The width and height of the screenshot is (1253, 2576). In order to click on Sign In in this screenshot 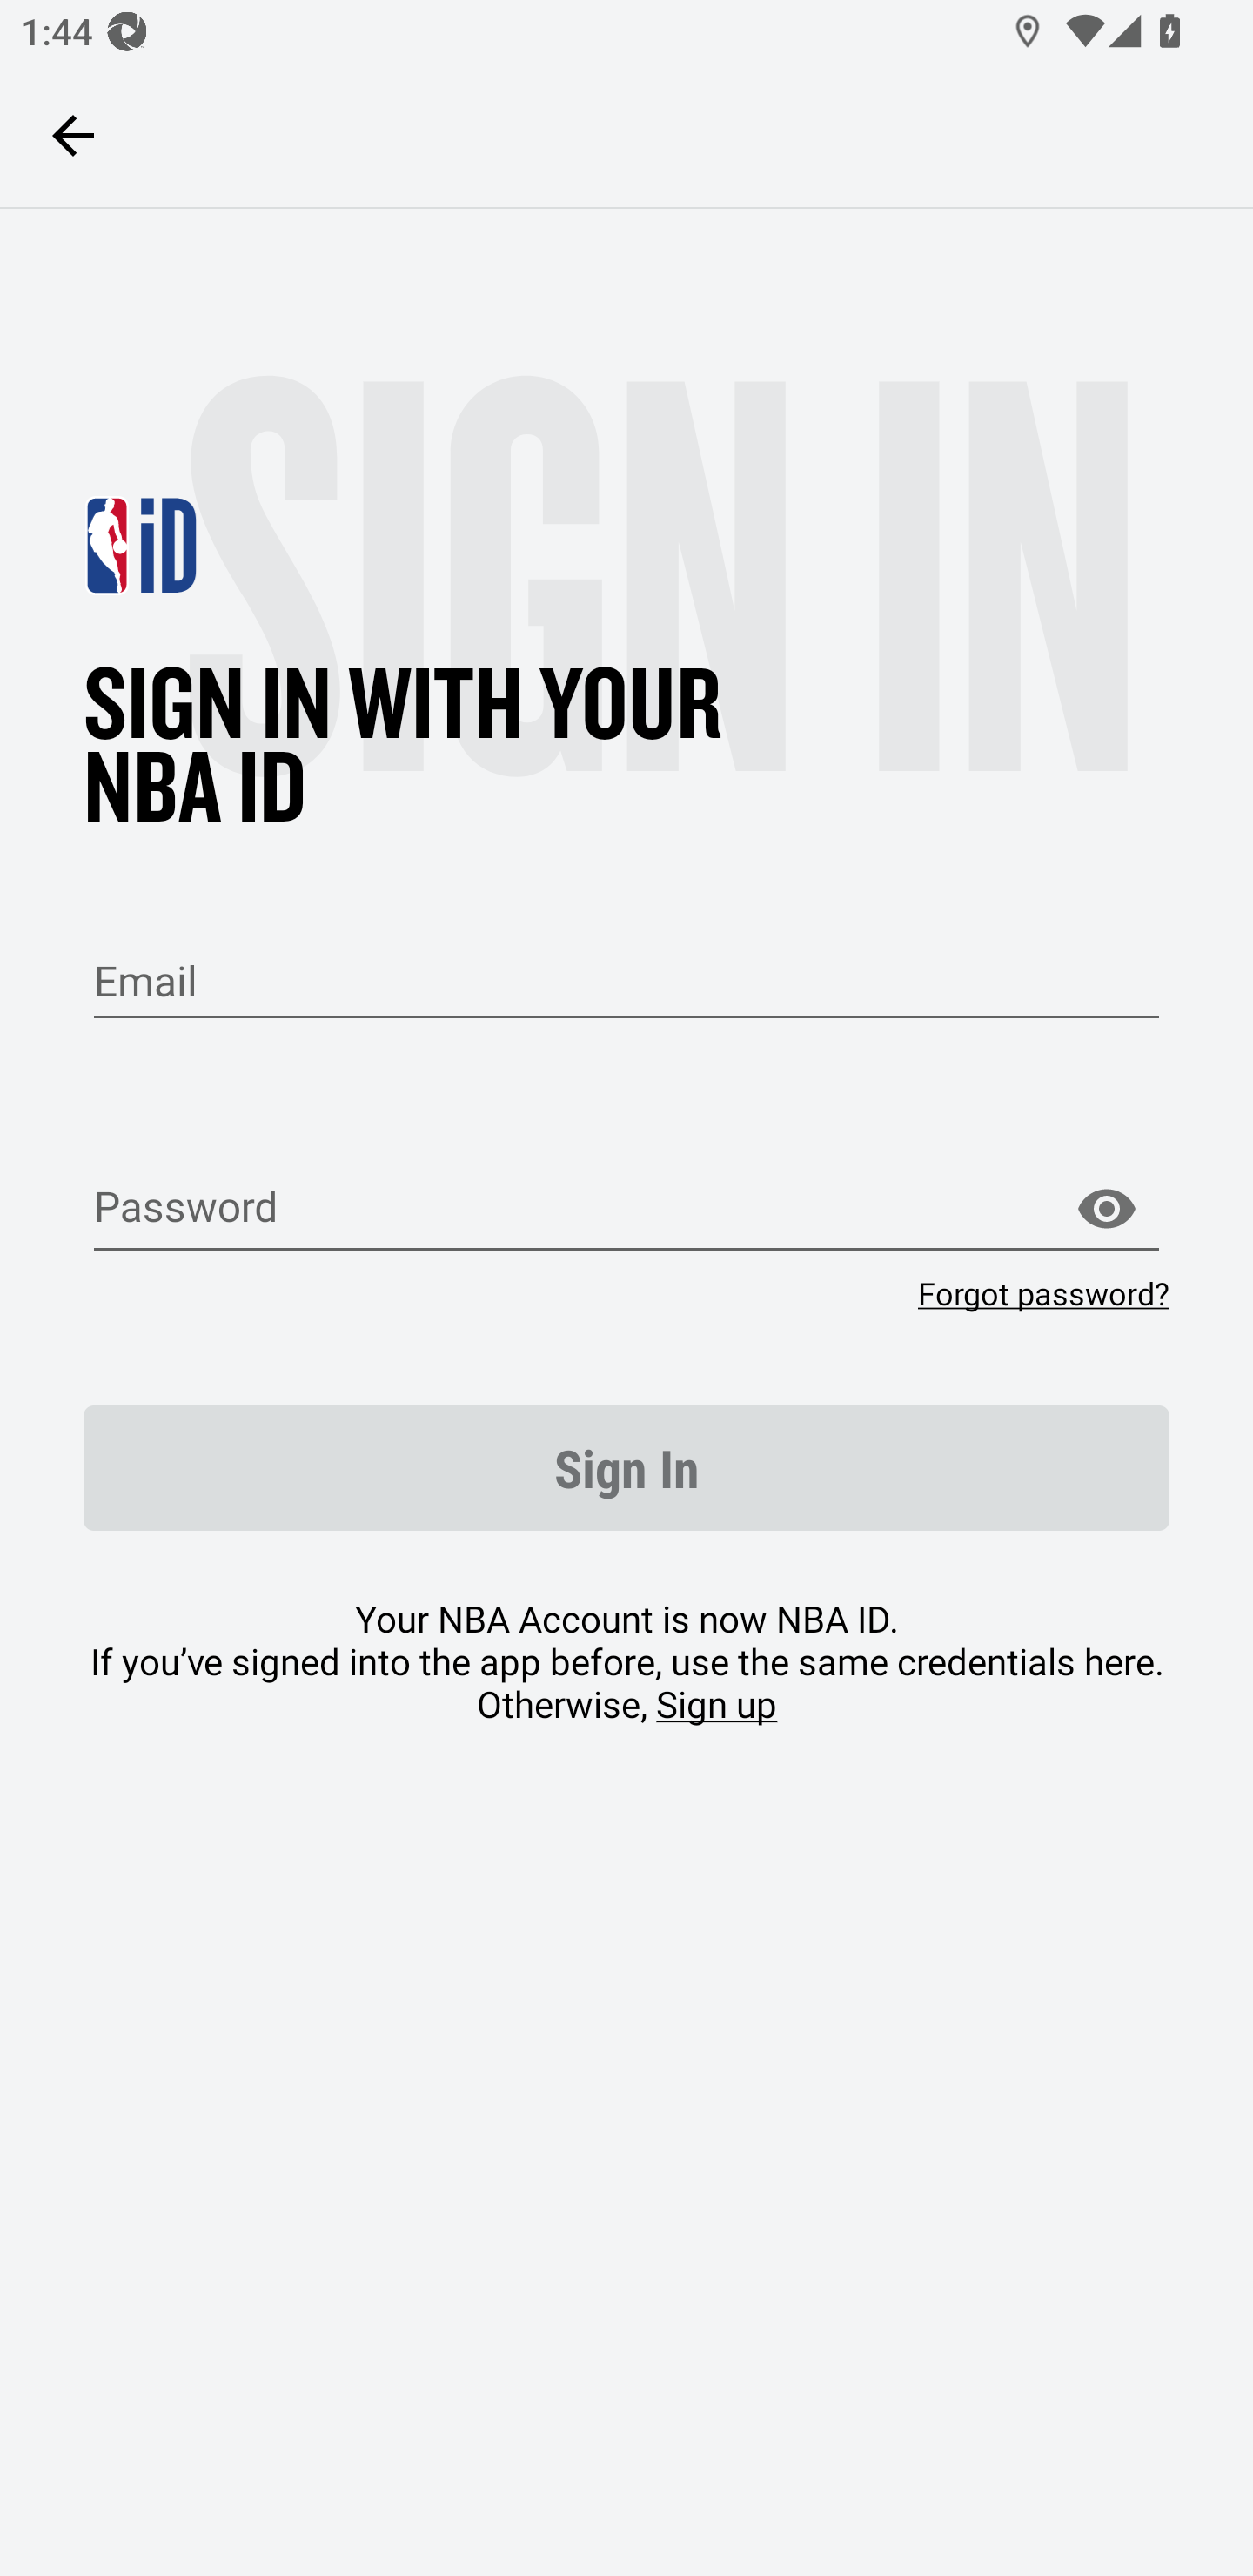, I will do `click(626, 1468)`.